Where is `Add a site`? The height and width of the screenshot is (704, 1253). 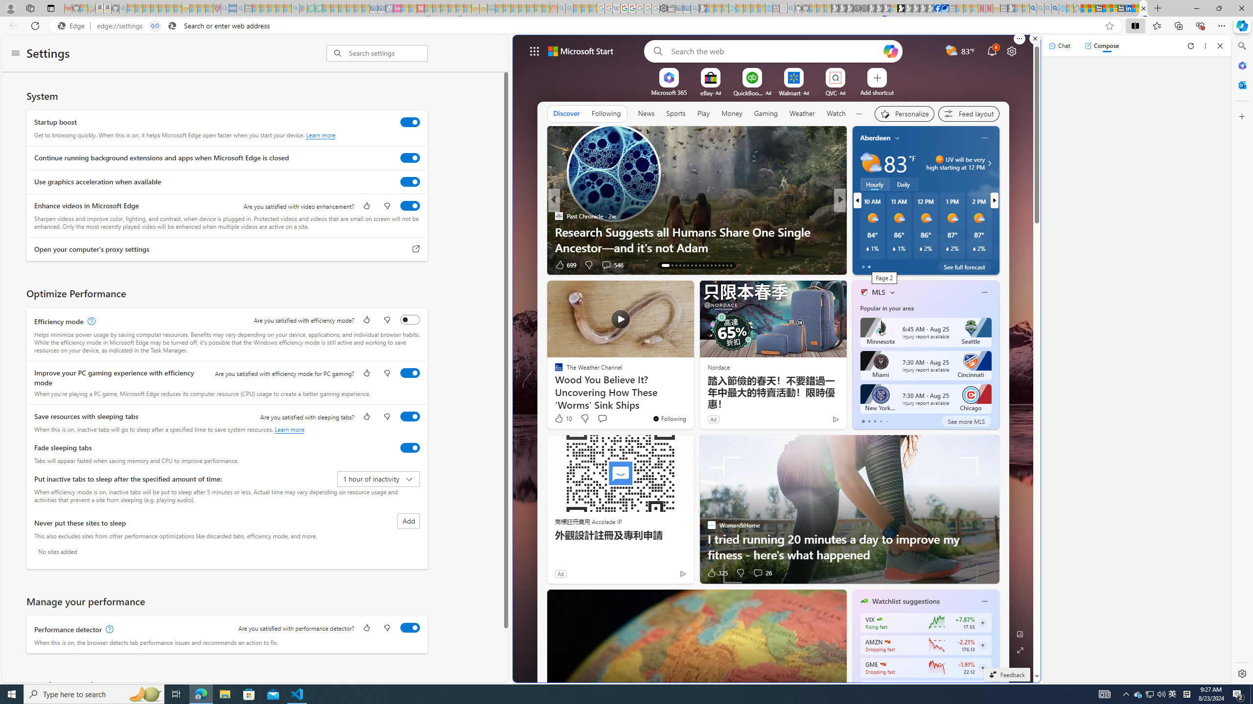 Add a site is located at coordinates (877, 92).